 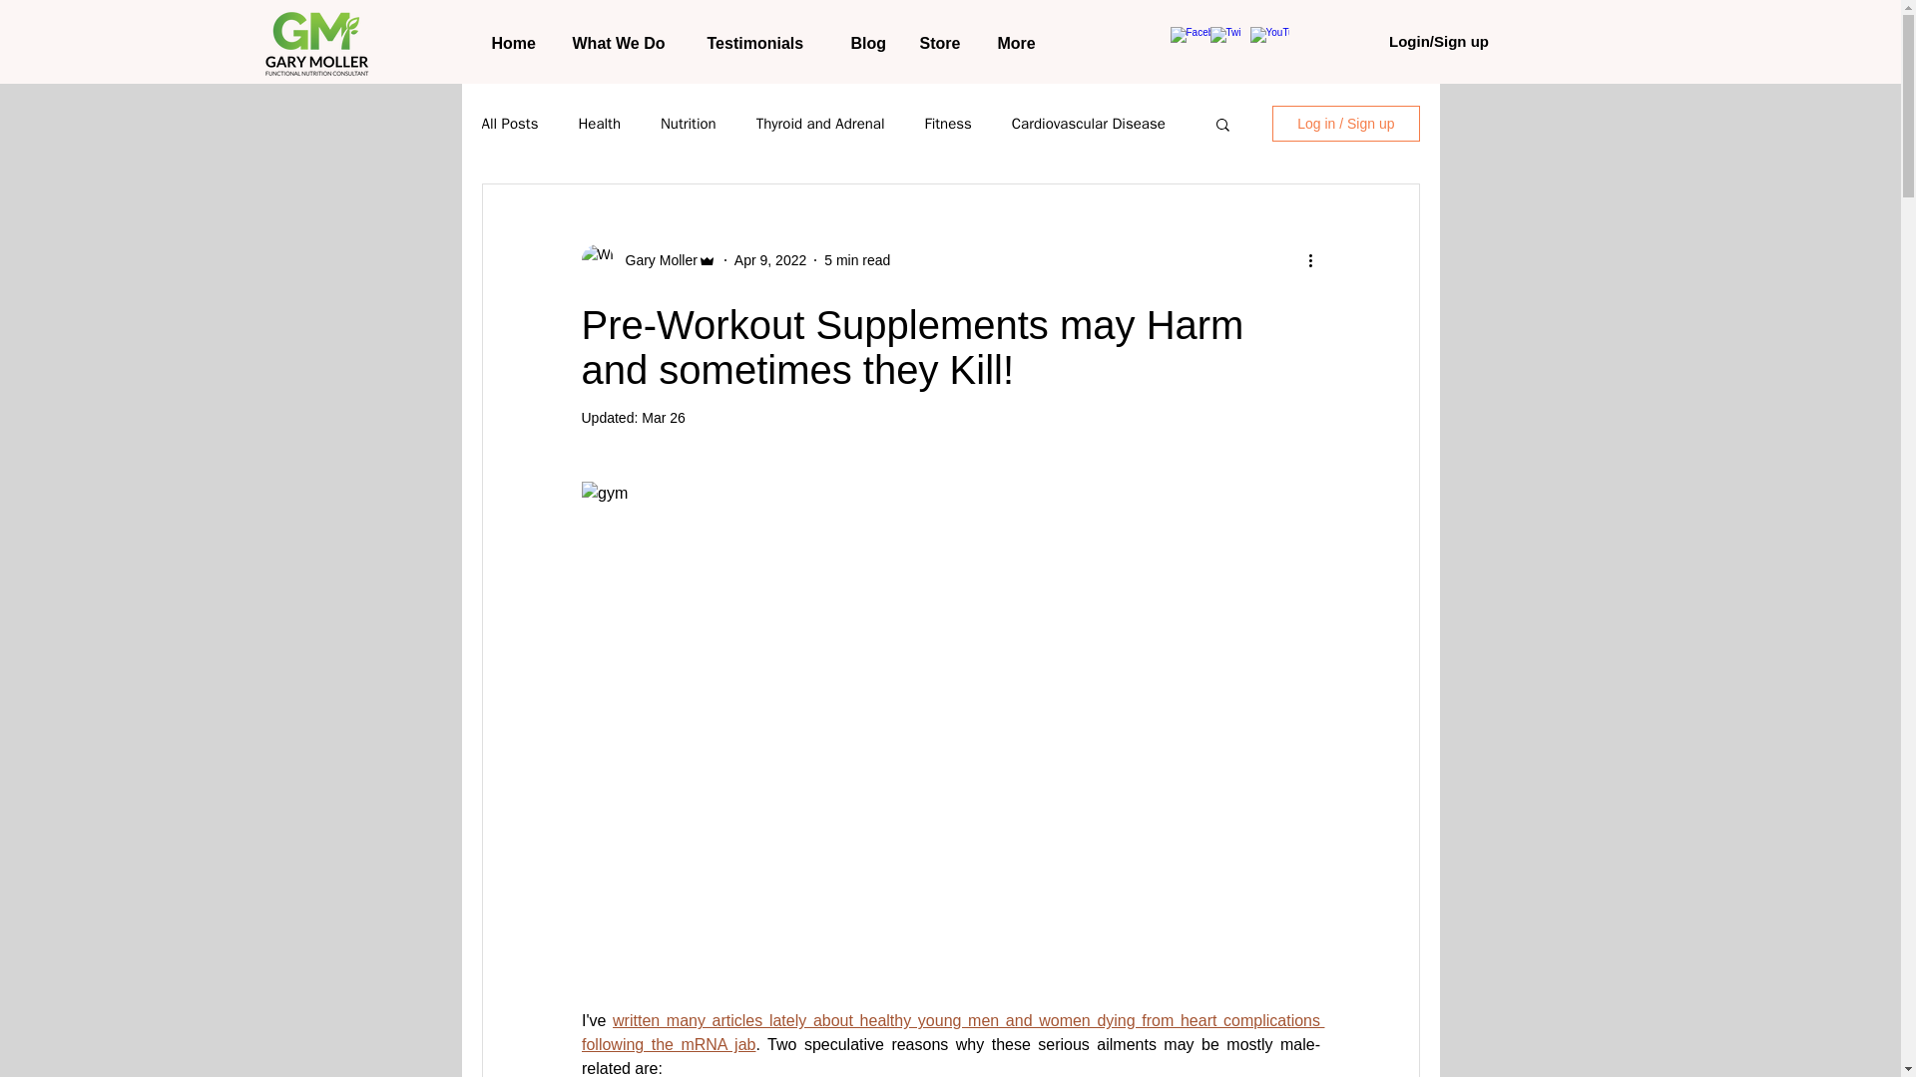 I want to click on Mar 26, so click(x=664, y=417).